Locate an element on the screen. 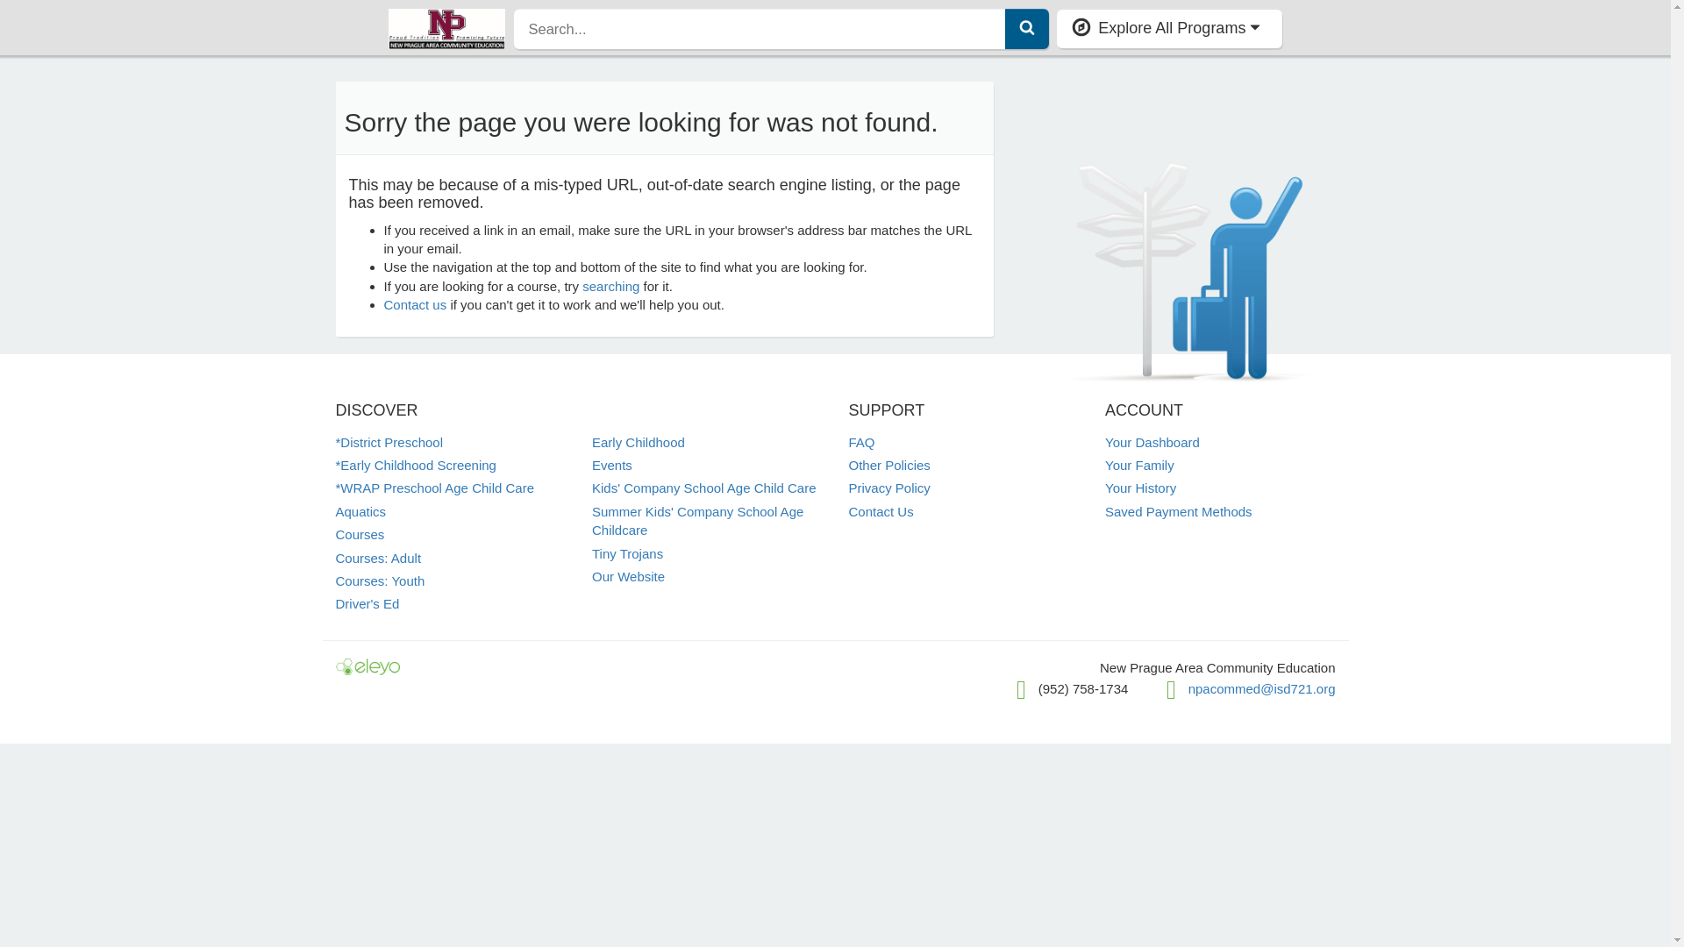   Compass Icon is located at coordinates (1081, 27).